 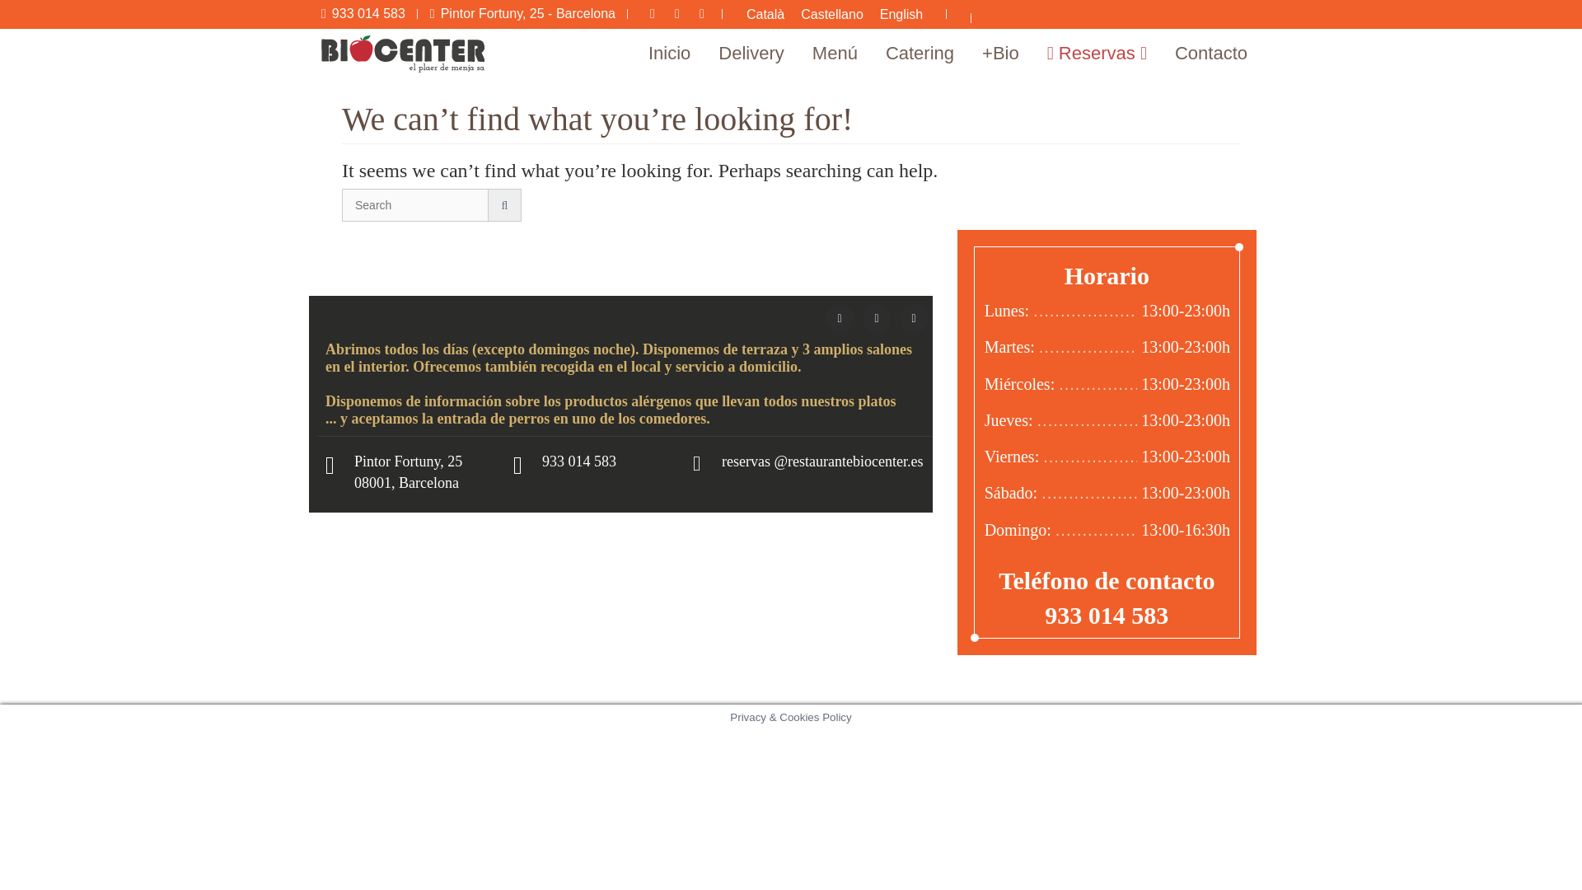 What do you see at coordinates (831, 15) in the screenshot?
I see `Castellano` at bounding box center [831, 15].